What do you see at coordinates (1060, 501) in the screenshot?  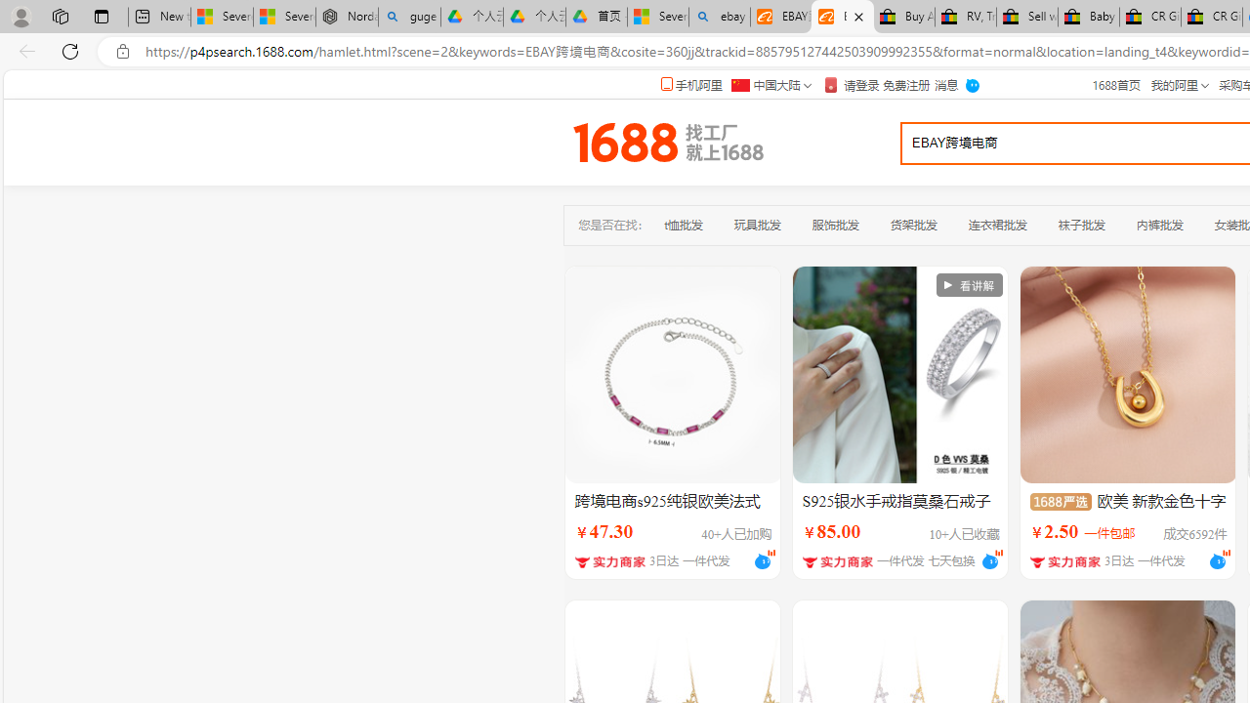 I see `Class: icon` at bounding box center [1060, 501].